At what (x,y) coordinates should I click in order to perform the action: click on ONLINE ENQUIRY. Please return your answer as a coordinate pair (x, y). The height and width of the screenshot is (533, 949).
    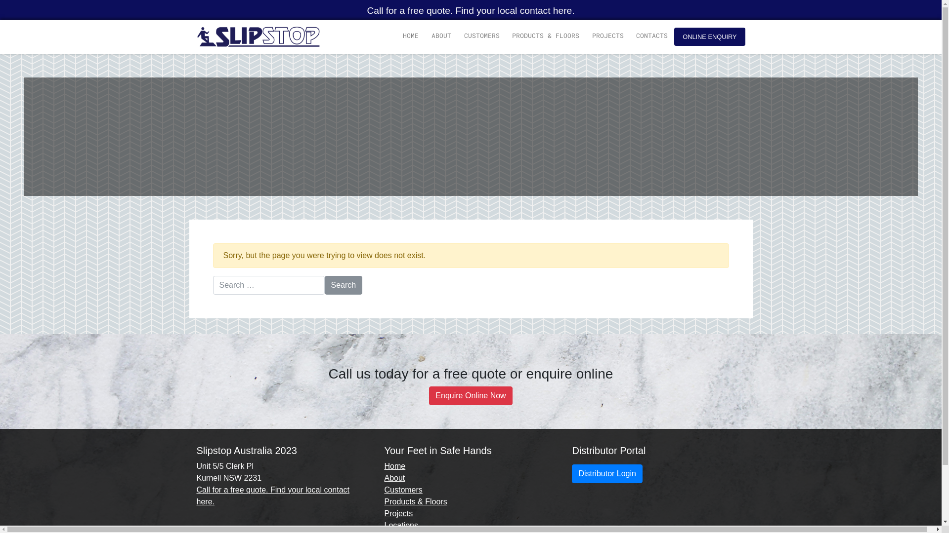
    Looking at the image, I should click on (710, 37).